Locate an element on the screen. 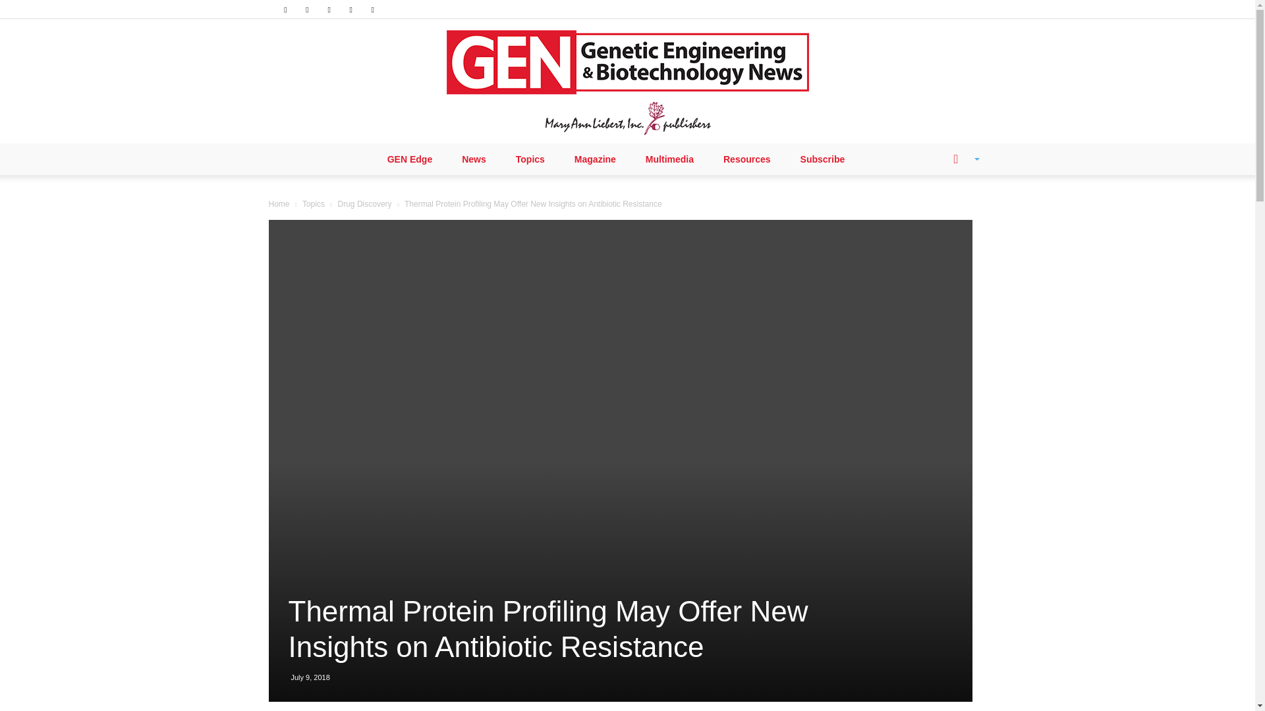 The image size is (1265, 711). View all posts in Topics is located at coordinates (314, 204).